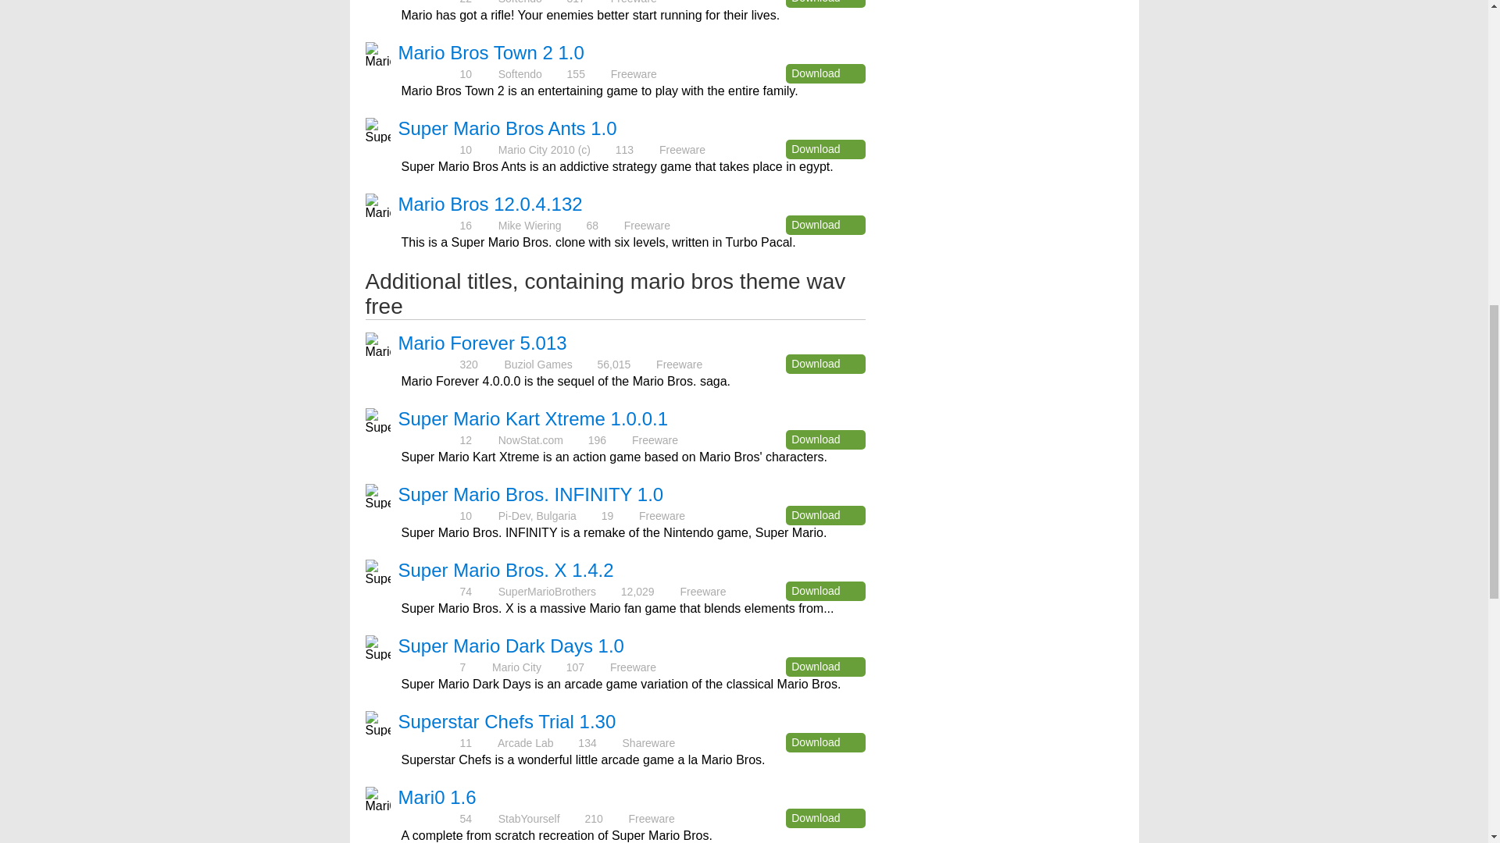  Describe the element at coordinates (825, 667) in the screenshot. I see `Download` at that location.